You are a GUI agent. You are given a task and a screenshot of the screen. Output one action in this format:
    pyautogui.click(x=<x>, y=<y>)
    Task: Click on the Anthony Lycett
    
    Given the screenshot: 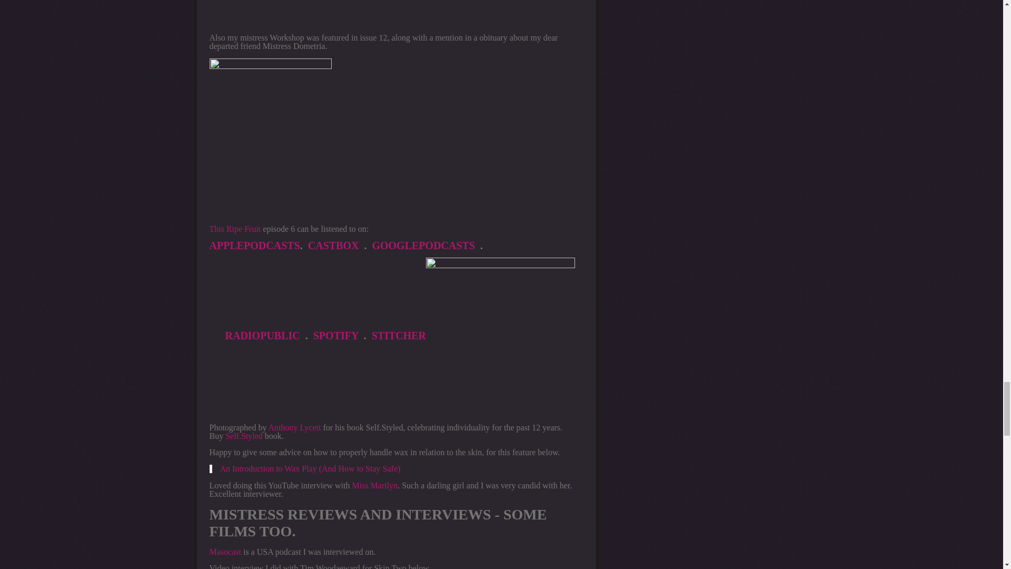 What is the action you would take?
    pyautogui.click(x=295, y=427)
    